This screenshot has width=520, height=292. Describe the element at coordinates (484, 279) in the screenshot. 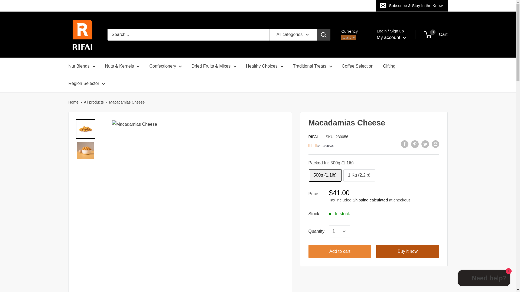

I see `Shopify online store chat` at that location.